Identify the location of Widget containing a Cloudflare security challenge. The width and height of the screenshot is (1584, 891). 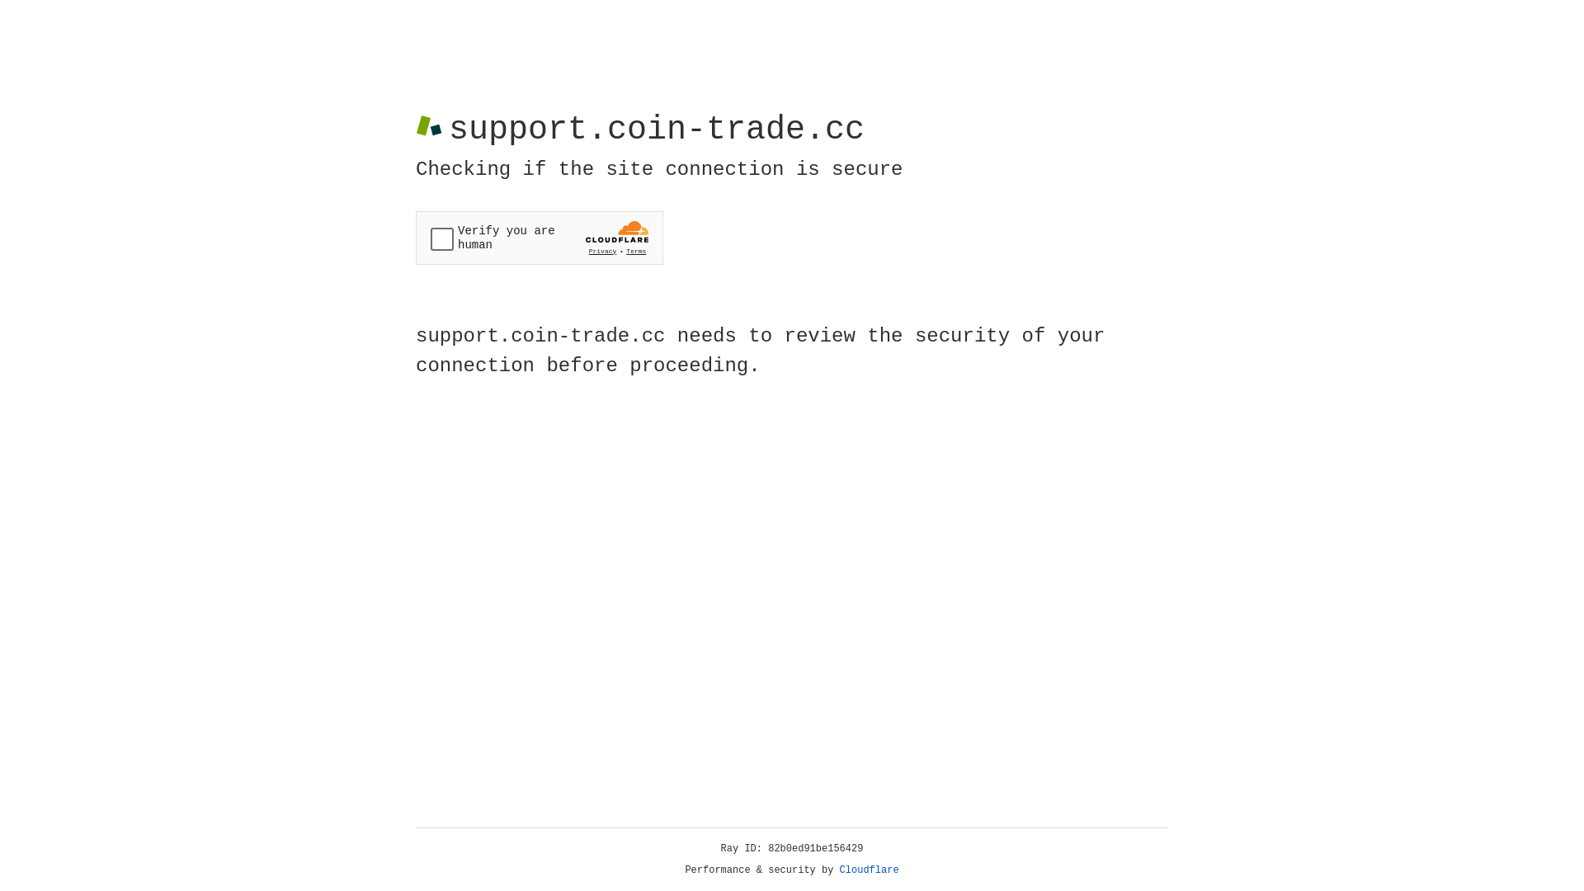
(540, 238).